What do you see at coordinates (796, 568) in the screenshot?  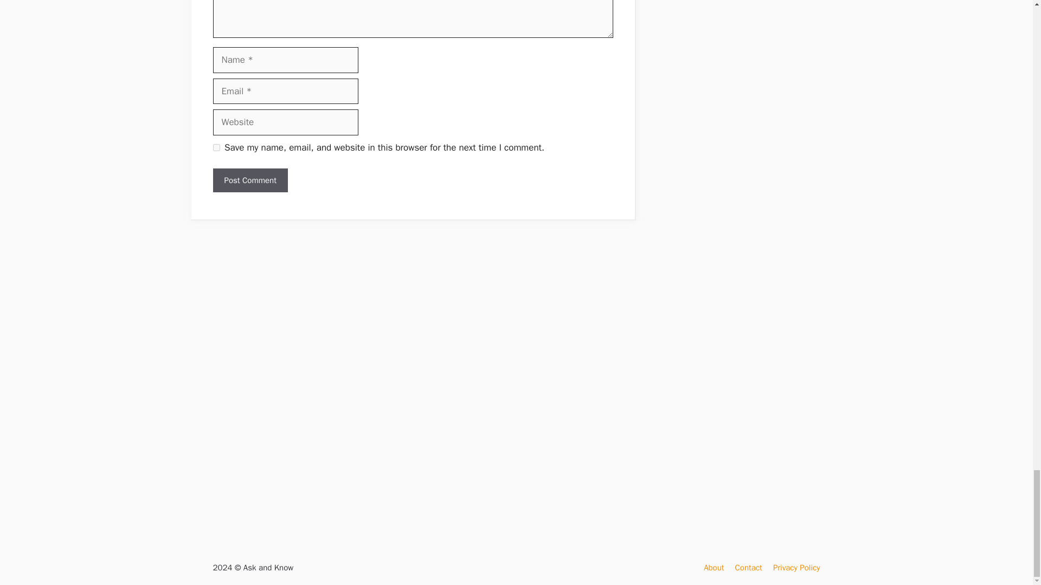 I see `Privacy Policy` at bounding box center [796, 568].